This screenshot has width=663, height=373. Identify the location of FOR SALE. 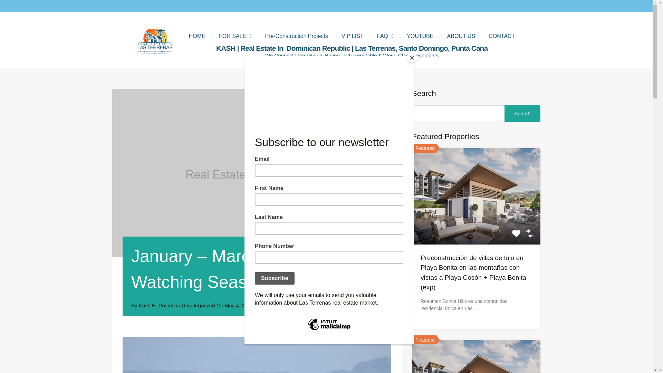
(235, 36).